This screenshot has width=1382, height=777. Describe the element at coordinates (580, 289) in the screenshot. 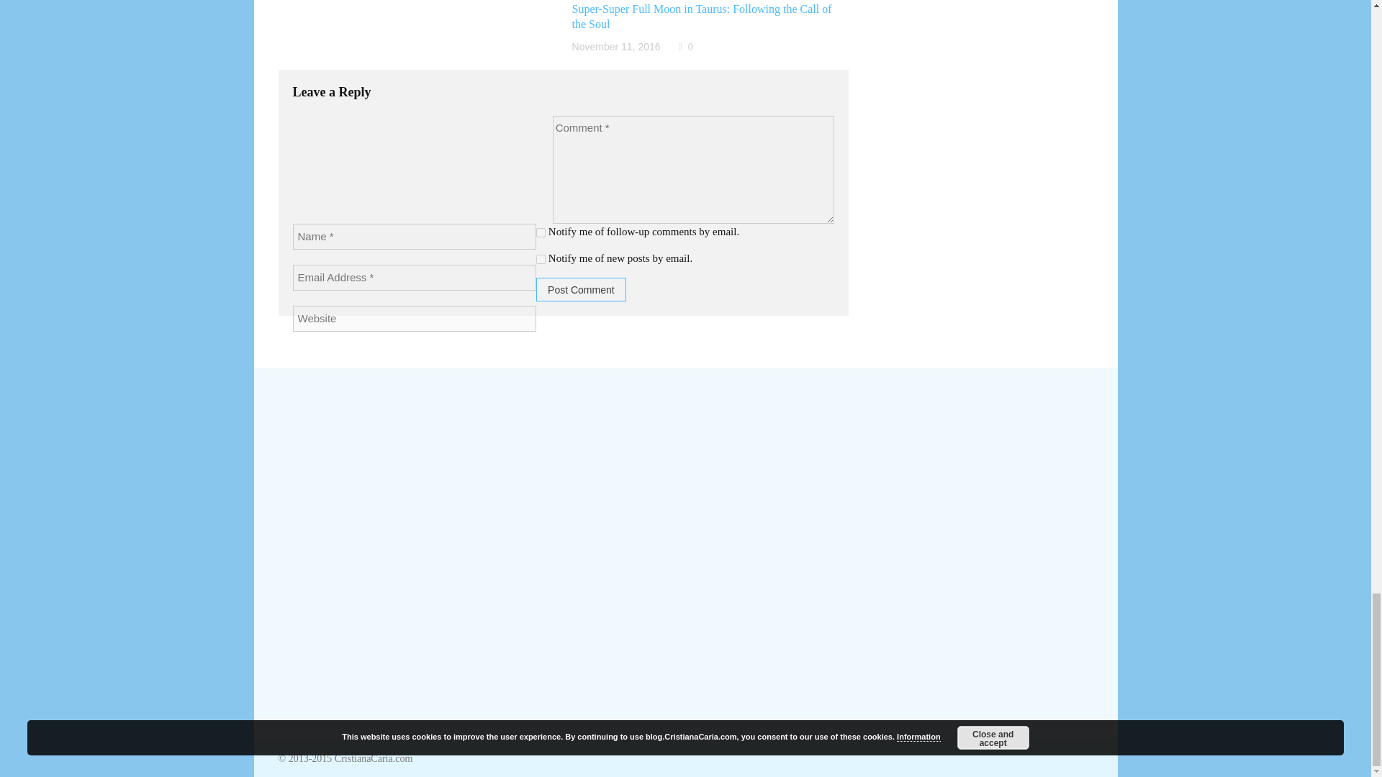

I see `Post Comment` at that location.